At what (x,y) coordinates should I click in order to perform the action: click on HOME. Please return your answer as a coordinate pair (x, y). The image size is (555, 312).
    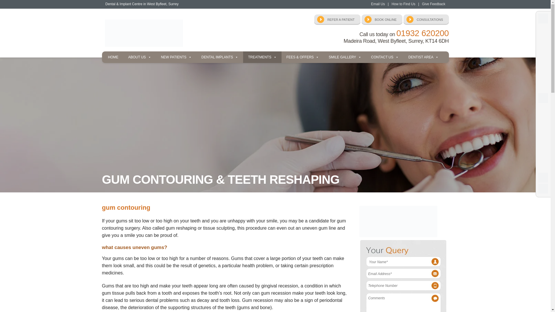
    Looking at the image, I should click on (113, 57).